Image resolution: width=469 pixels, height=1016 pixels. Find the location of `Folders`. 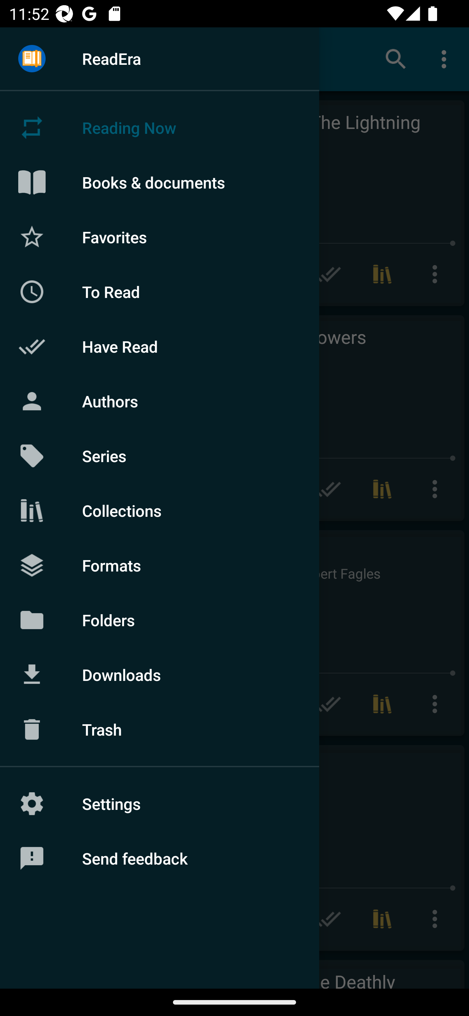

Folders is located at coordinates (160, 619).